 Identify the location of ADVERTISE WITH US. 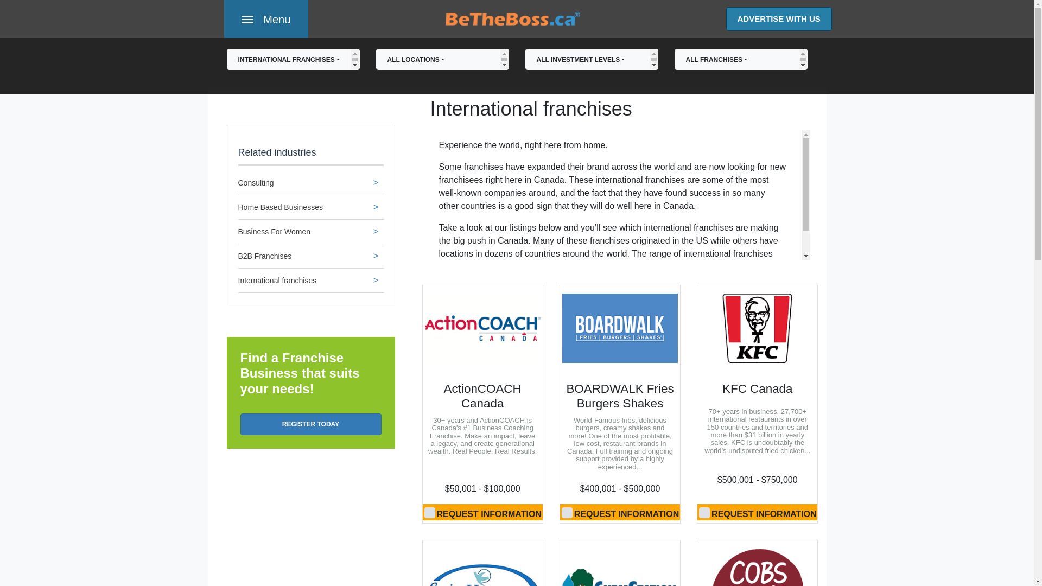
(779, 20).